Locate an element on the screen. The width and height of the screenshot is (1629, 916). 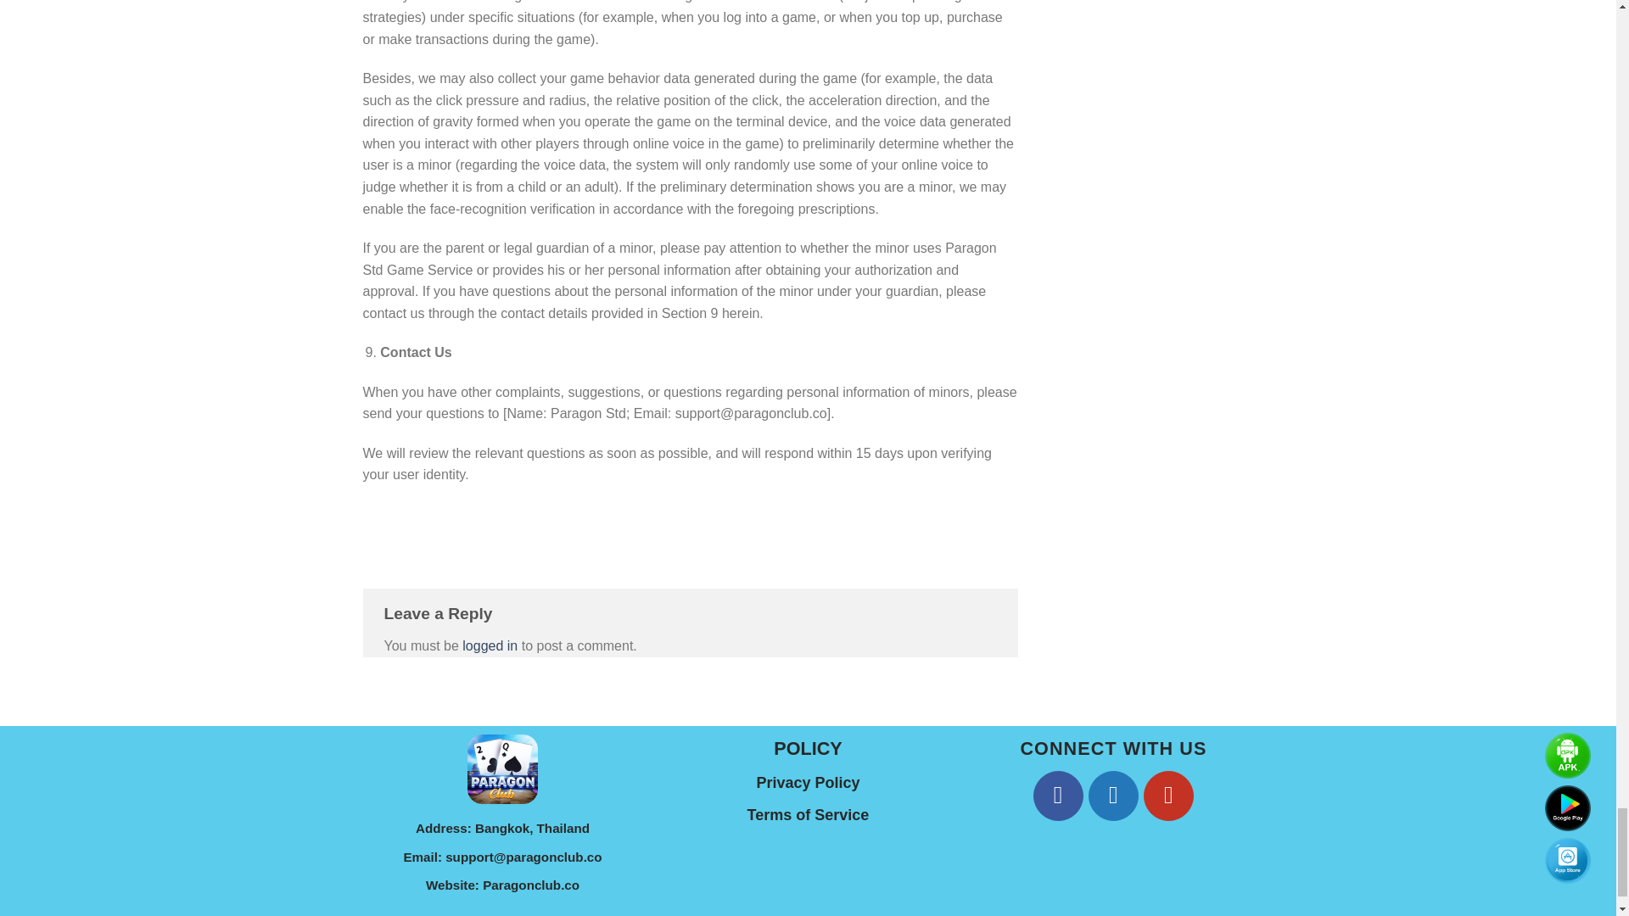
Follow on YouTube is located at coordinates (1168, 796).